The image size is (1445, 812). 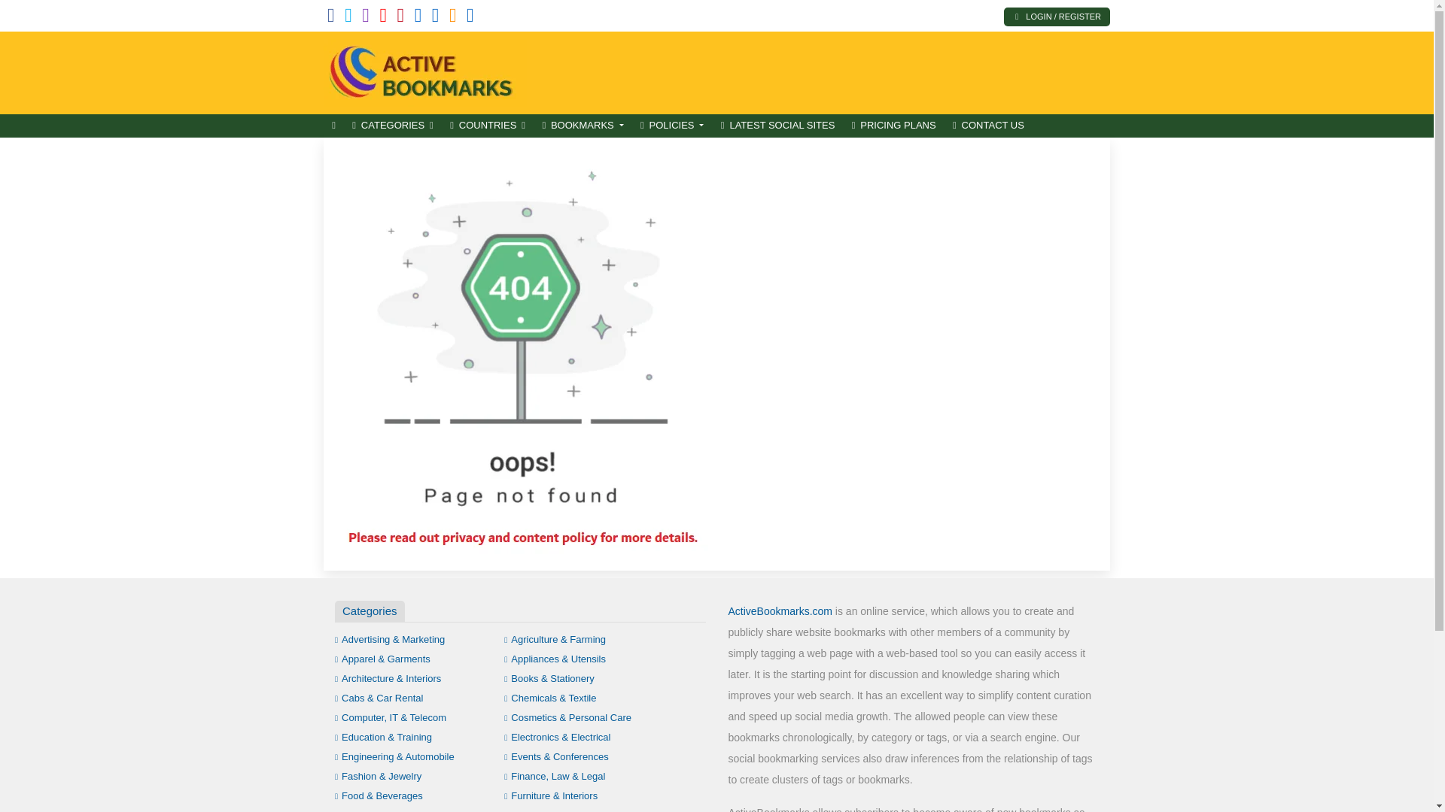 What do you see at coordinates (425, 71) in the screenshot?
I see `Quality Article Submitter and Social Bookmarking Service` at bounding box center [425, 71].